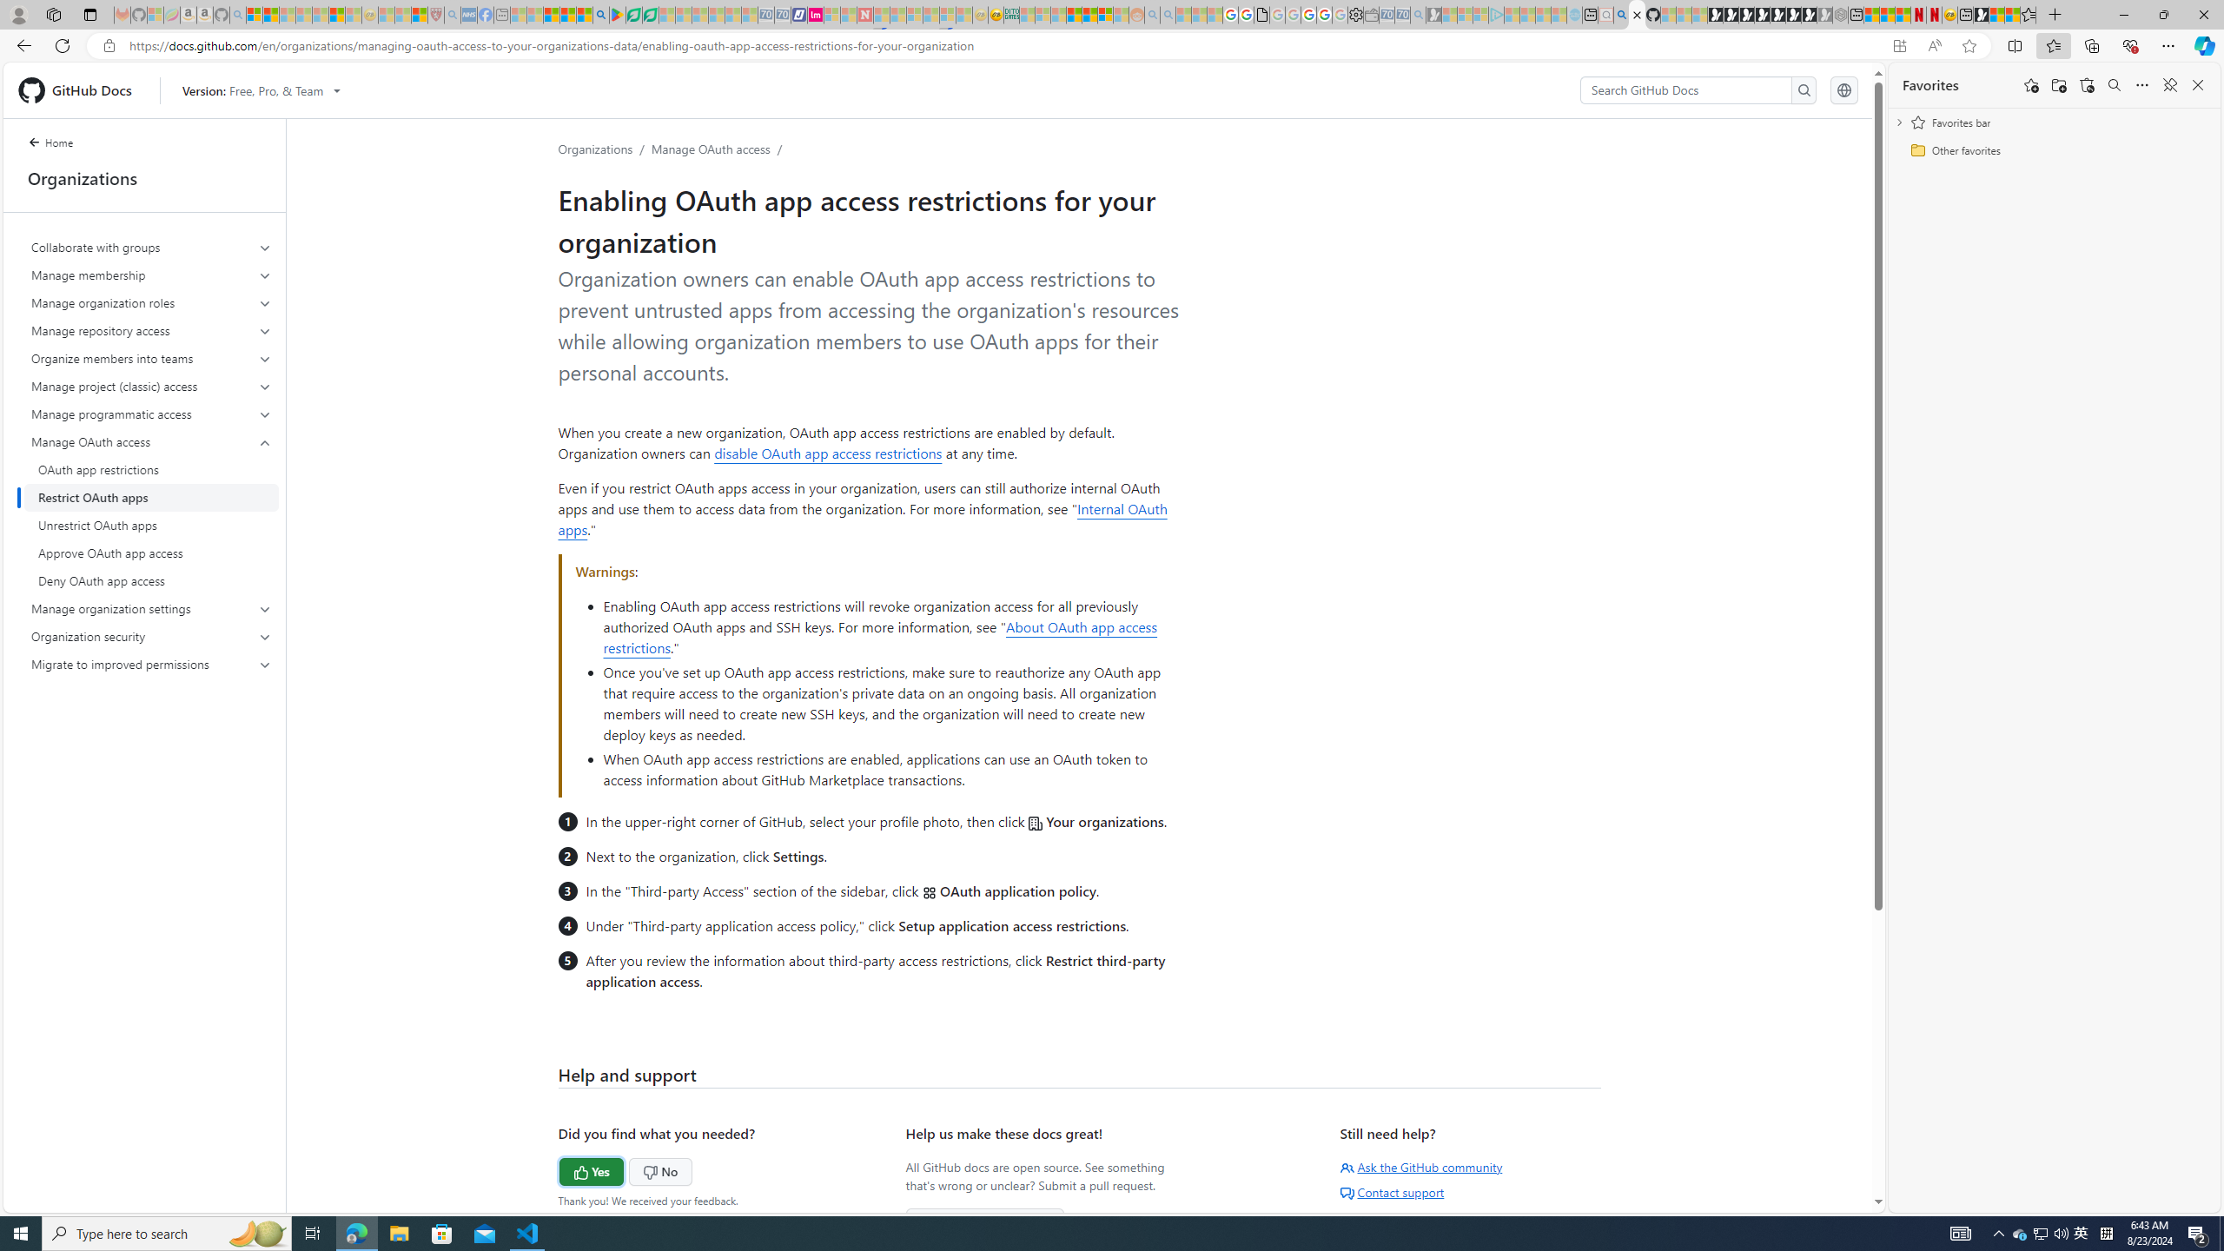 The image size is (2224, 1251). I want to click on Deny OAuth app access, so click(151, 580).